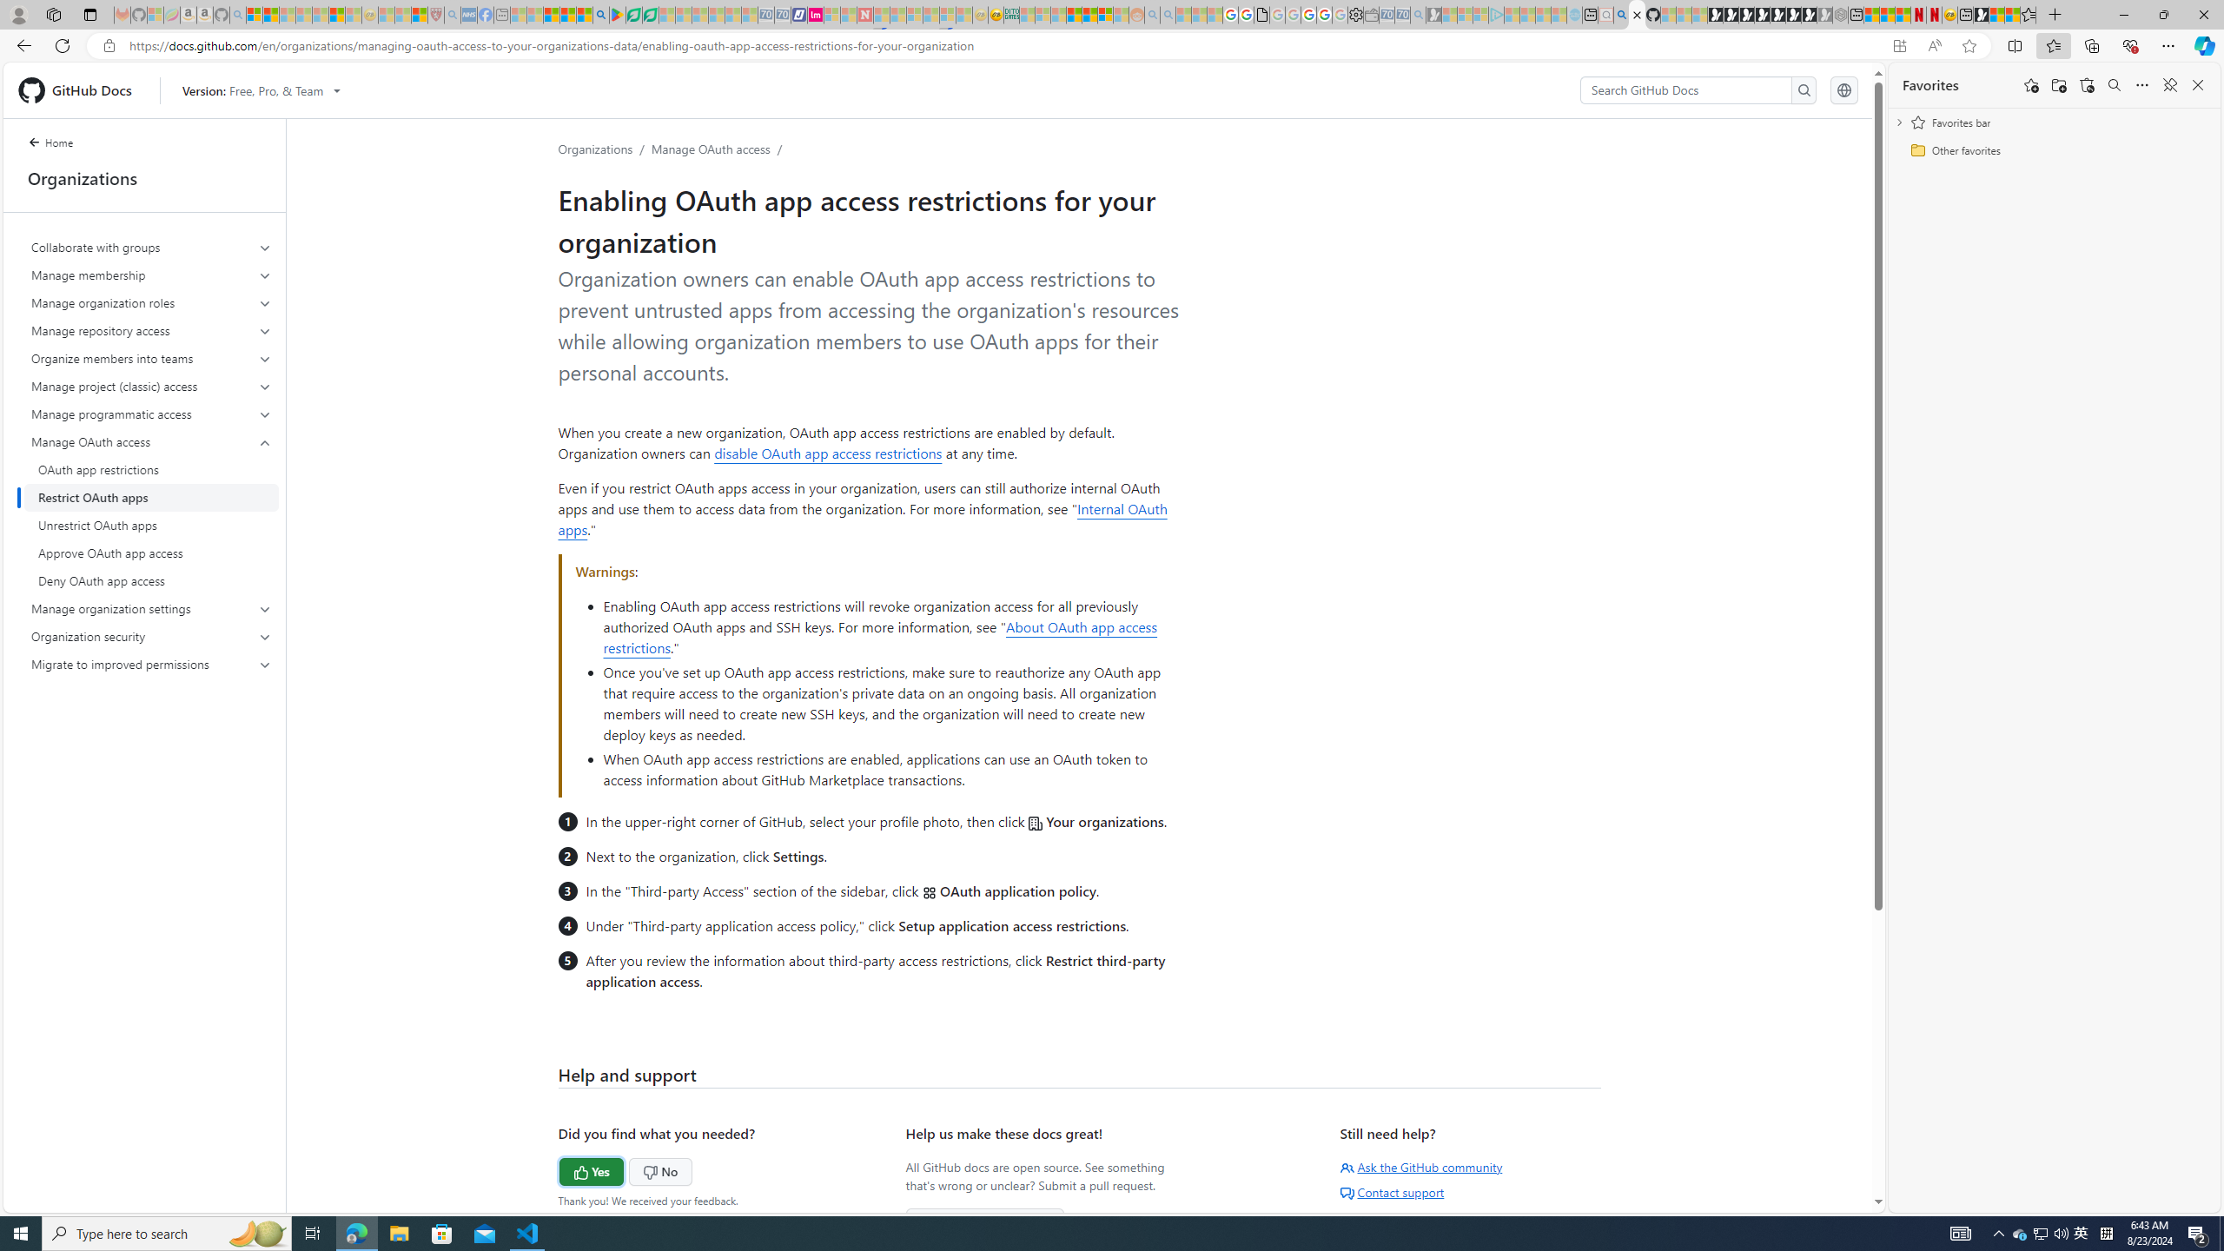 The image size is (2224, 1251). I want to click on Deny OAuth app access, so click(151, 580).